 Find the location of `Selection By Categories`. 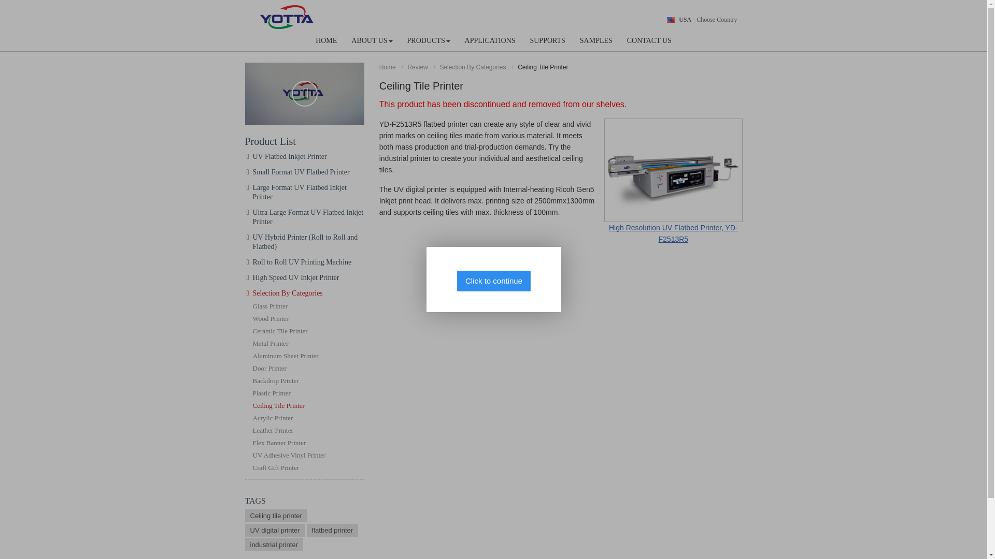

Selection By Categories is located at coordinates (474, 67).